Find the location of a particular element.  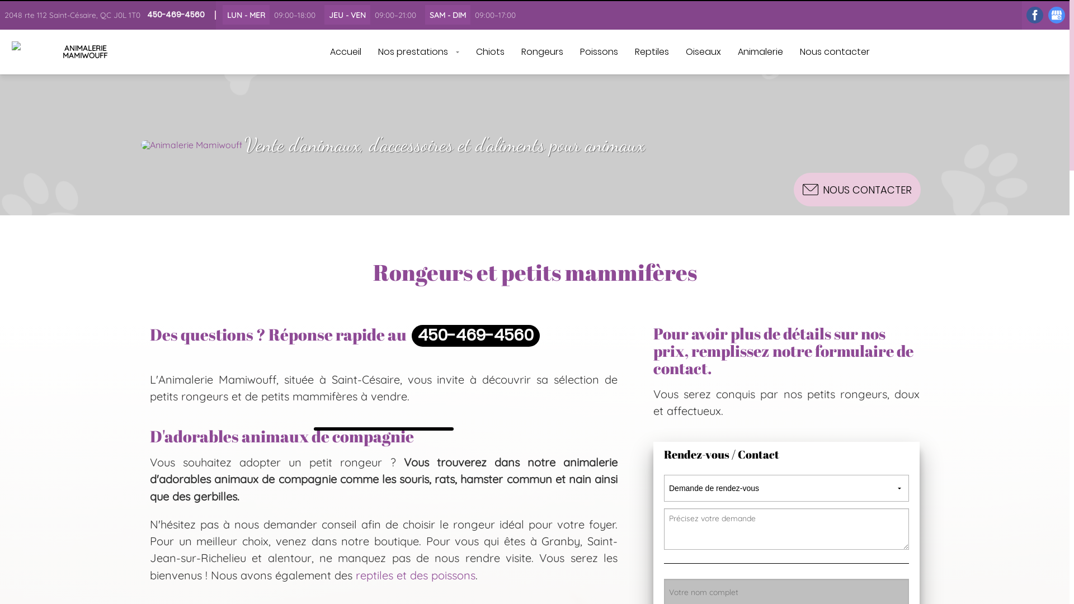

Nous contacter is located at coordinates (835, 52).